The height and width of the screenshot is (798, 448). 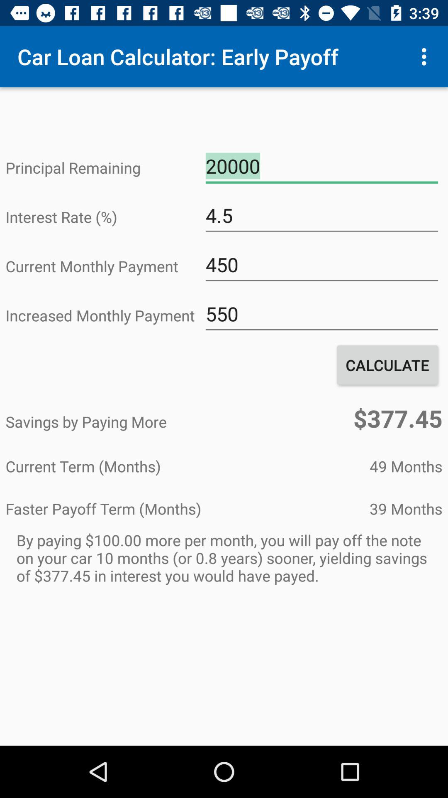 I want to click on open the icon next to current monthly payment item, so click(x=322, y=265).